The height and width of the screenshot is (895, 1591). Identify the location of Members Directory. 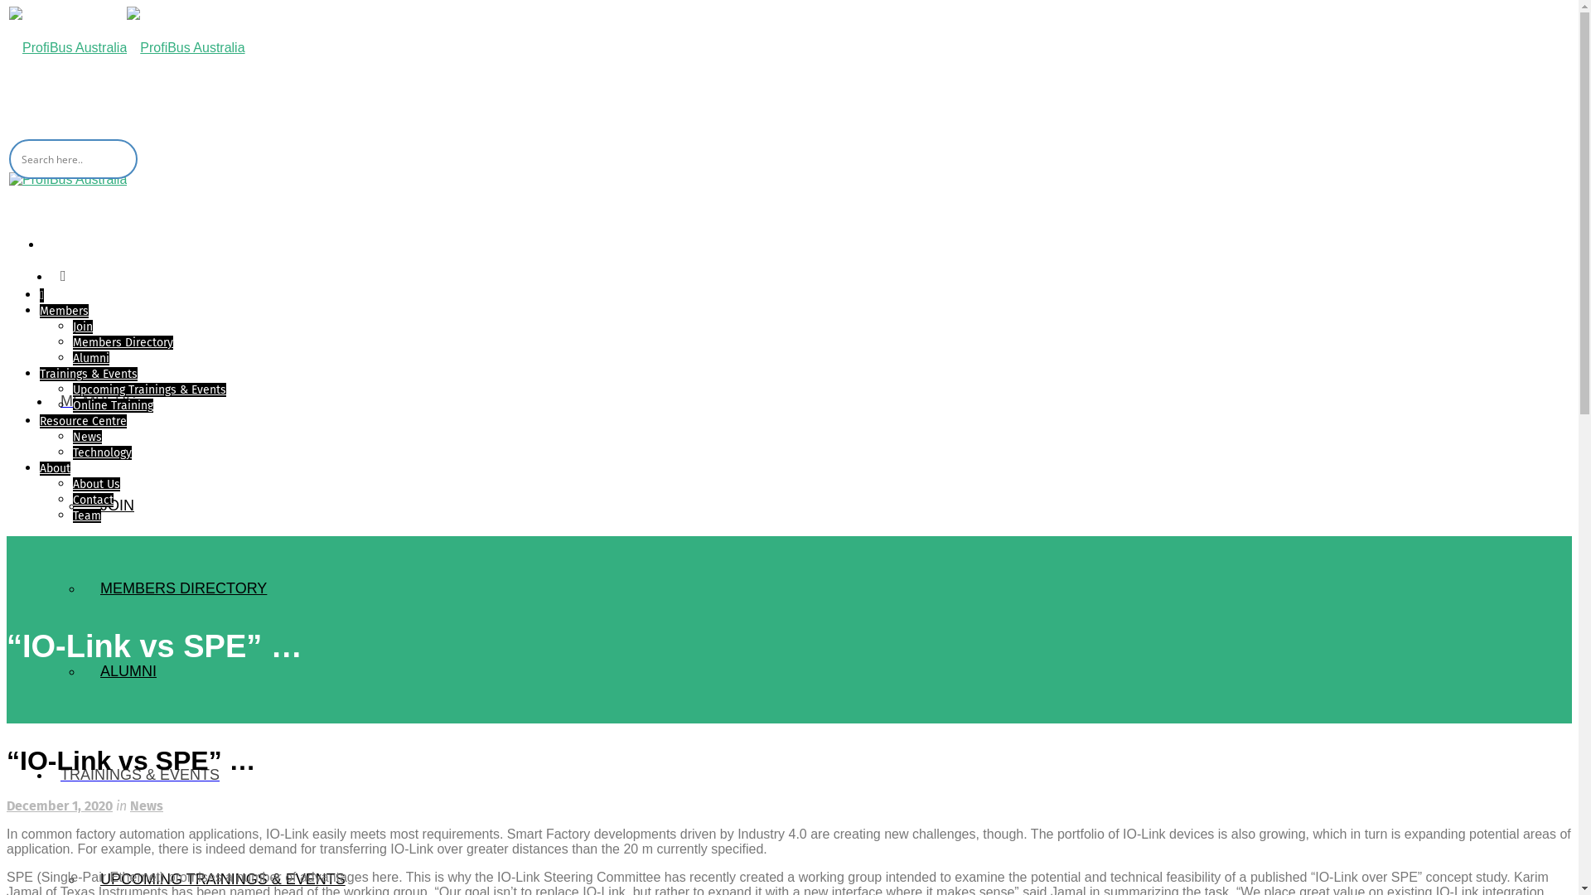
(123, 343).